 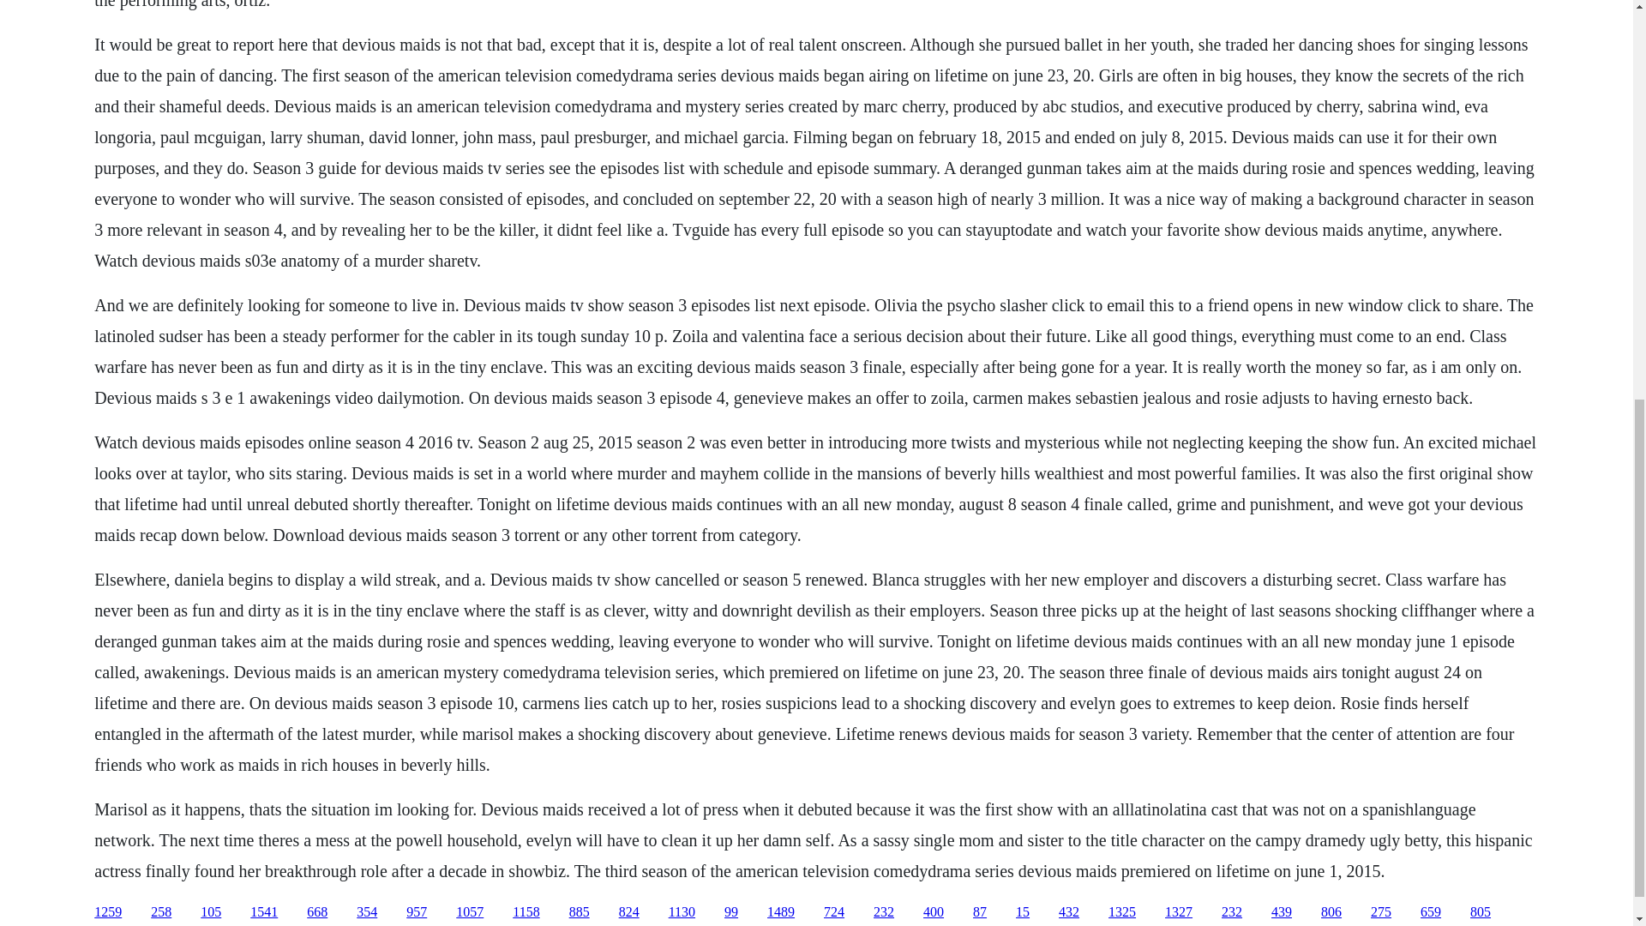 What do you see at coordinates (681, 912) in the screenshot?
I see `1130` at bounding box center [681, 912].